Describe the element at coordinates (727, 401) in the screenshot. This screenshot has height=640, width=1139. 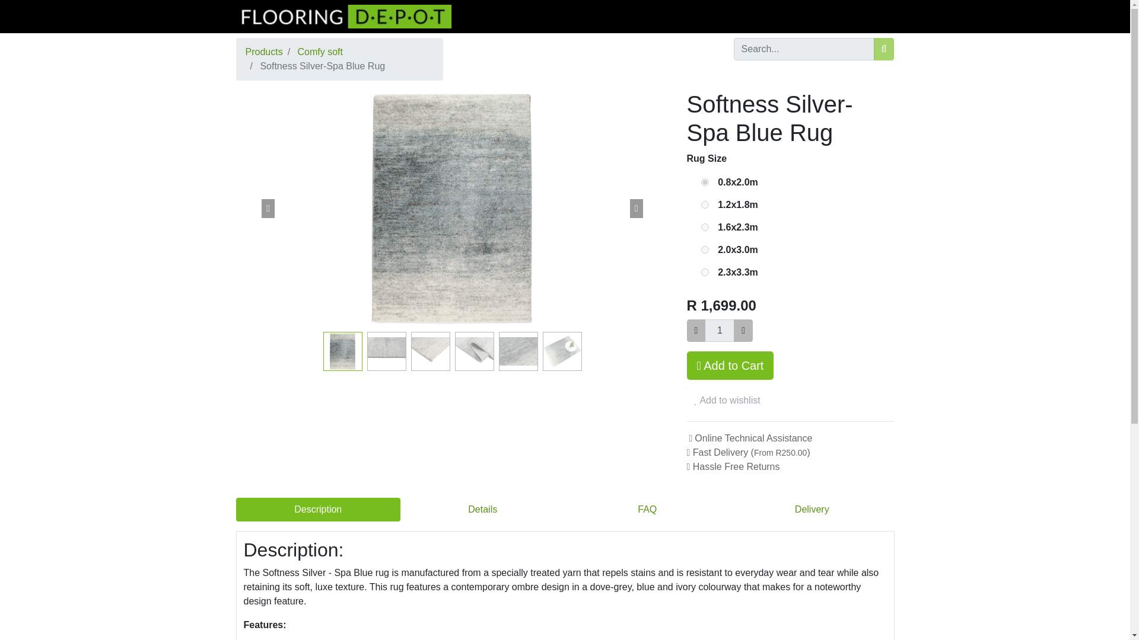
I see `Add to wishlist` at that location.